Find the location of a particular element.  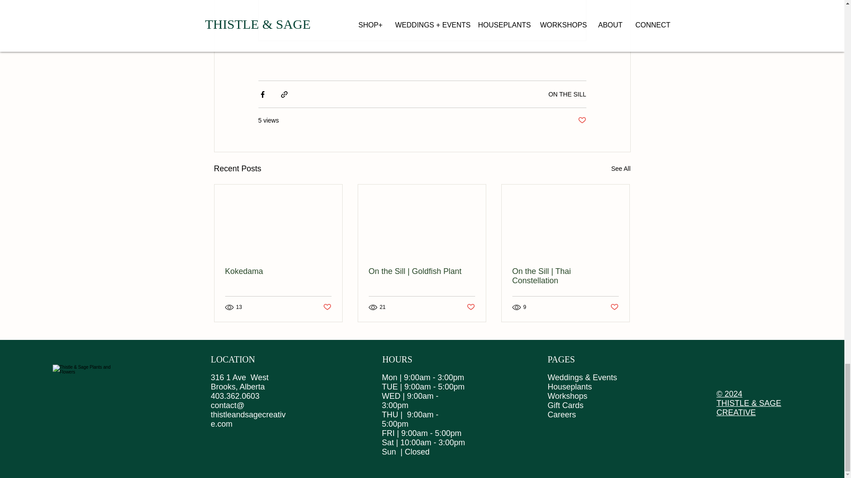

Post not marked as liked is located at coordinates (326, 307).